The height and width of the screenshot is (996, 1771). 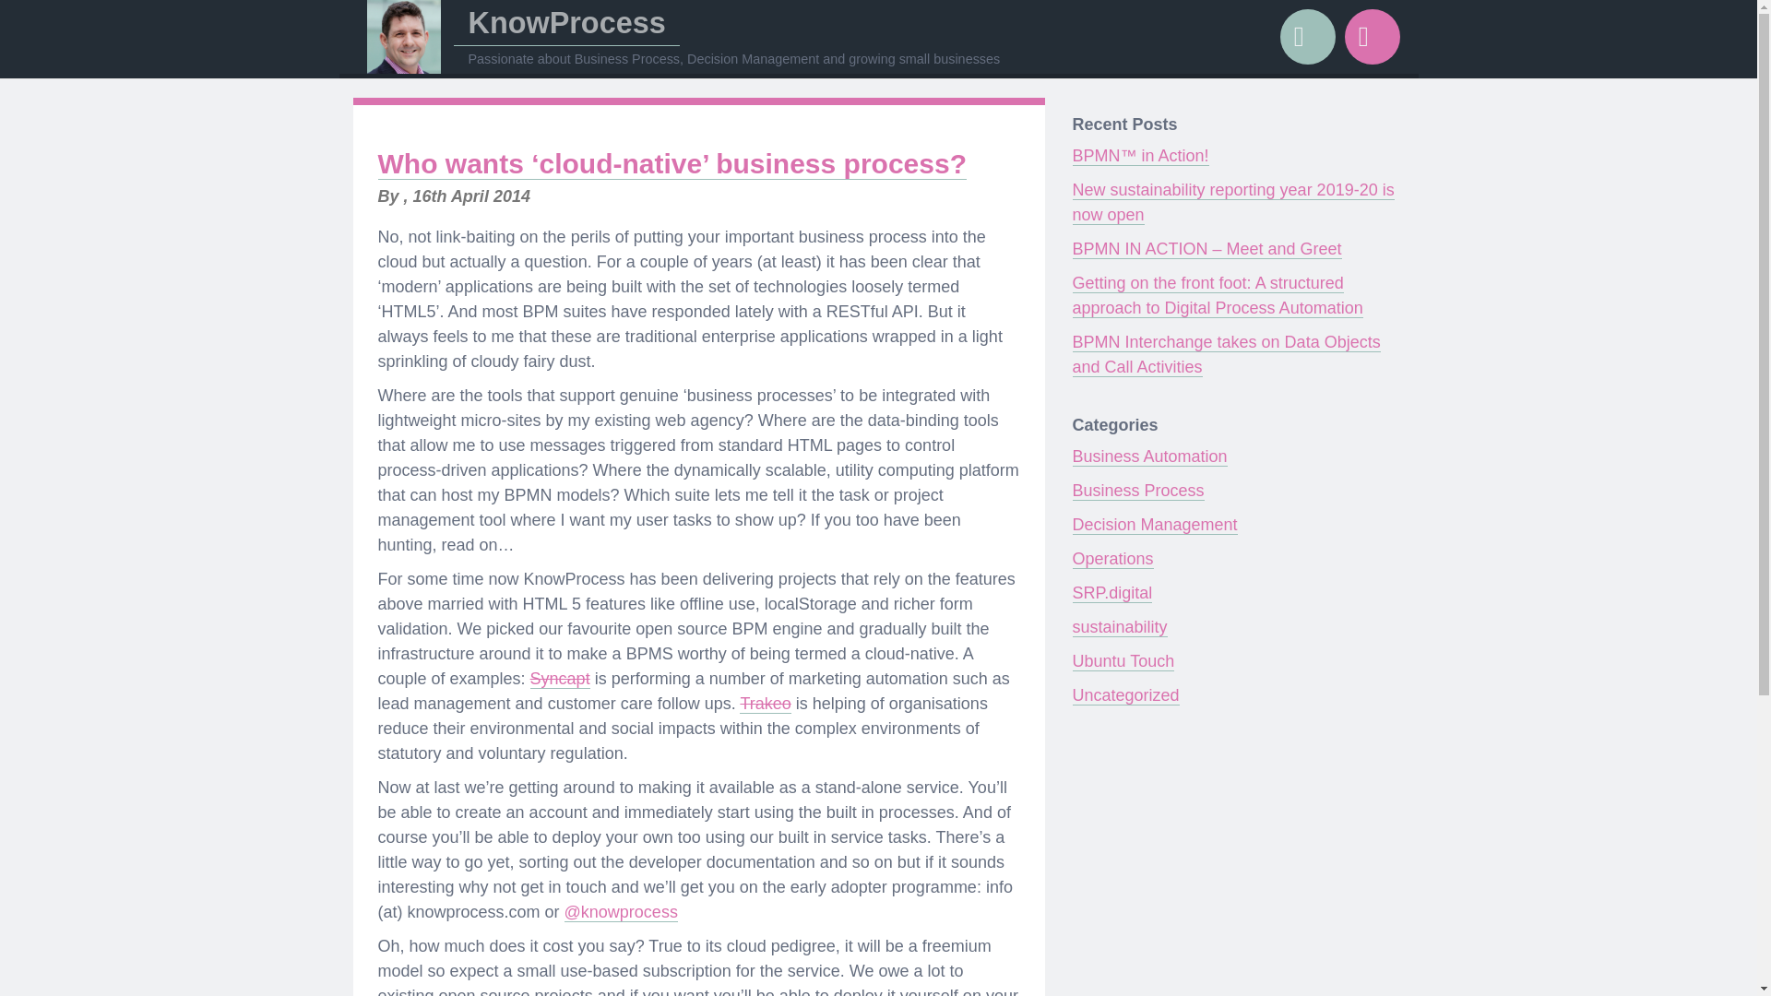 What do you see at coordinates (565, 22) in the screenshot?
I see `KnowProcess` at bounding box center [565, 22].